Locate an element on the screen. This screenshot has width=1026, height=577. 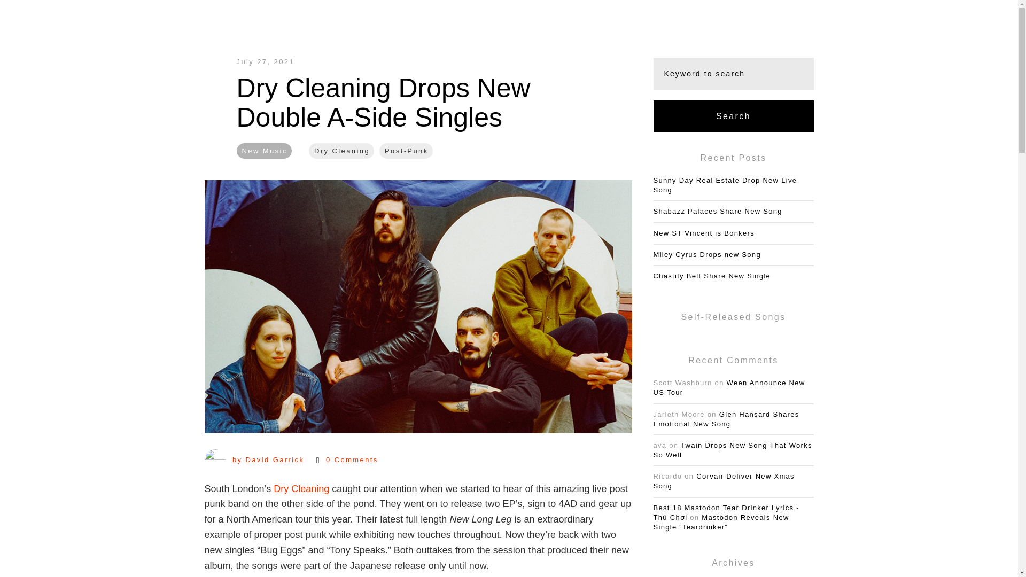
Post-Punk is located at coordinates (406, 151).